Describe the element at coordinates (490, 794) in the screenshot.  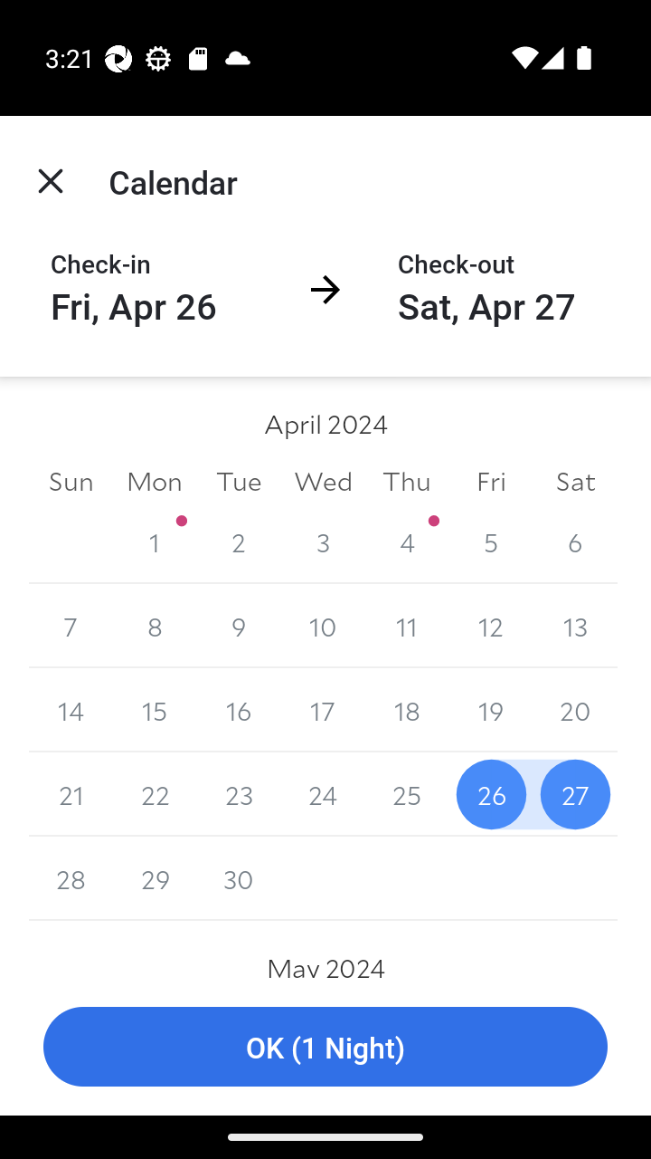
I see `26 26 April 2024` at that location.